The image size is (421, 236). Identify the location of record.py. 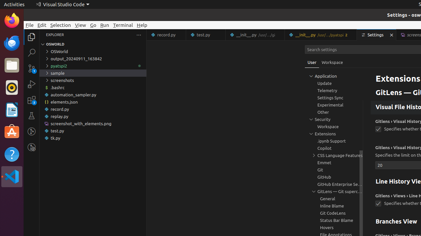
(166, 35).